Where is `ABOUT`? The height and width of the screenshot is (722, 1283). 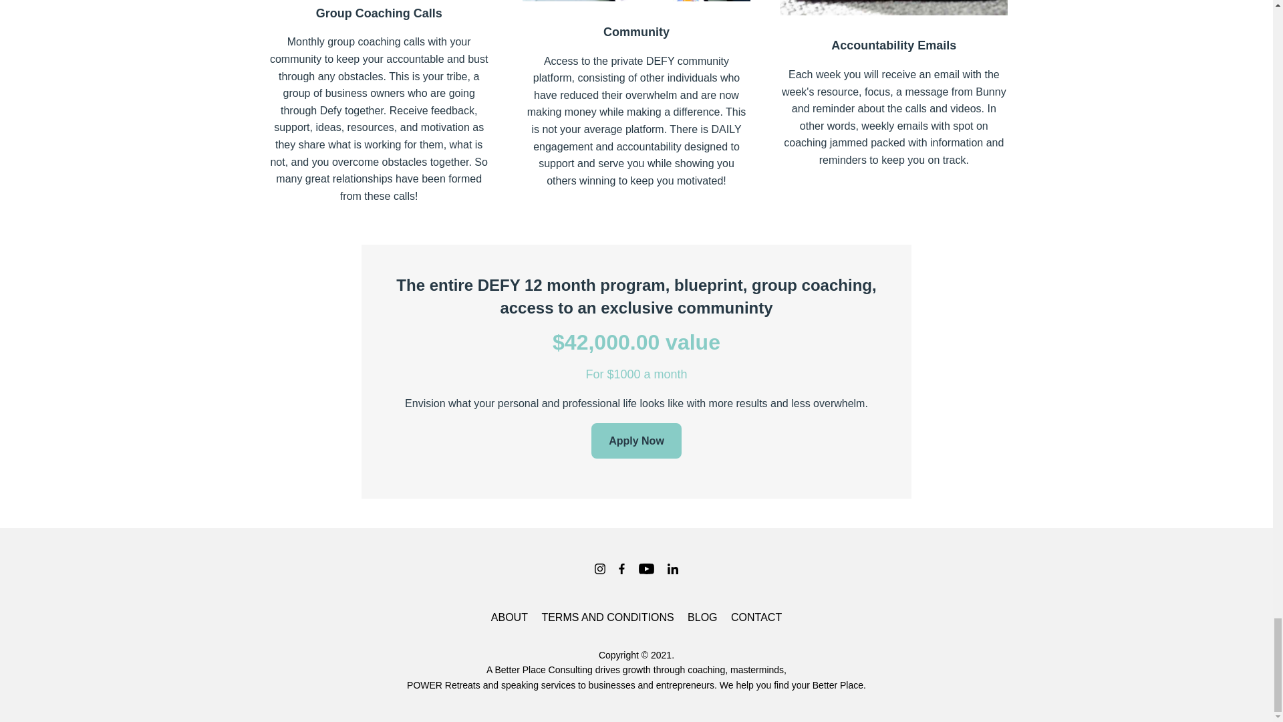
ABOUT is located at coordinates (509, 618).